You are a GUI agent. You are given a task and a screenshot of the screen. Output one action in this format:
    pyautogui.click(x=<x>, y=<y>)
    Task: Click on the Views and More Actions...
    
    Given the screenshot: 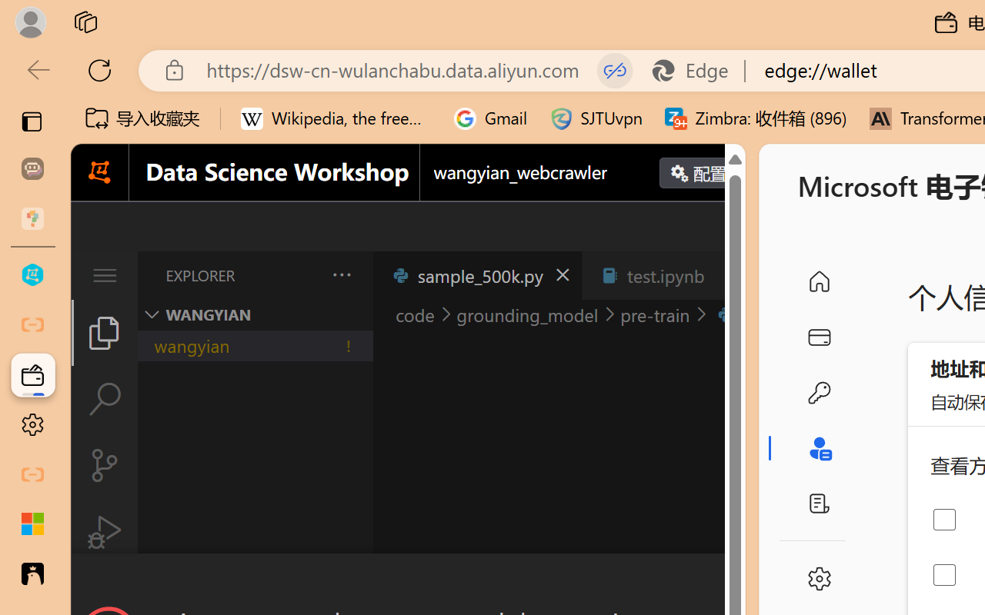 What is the action you would take?
    pyautogui.click(x=340, y=274)
    